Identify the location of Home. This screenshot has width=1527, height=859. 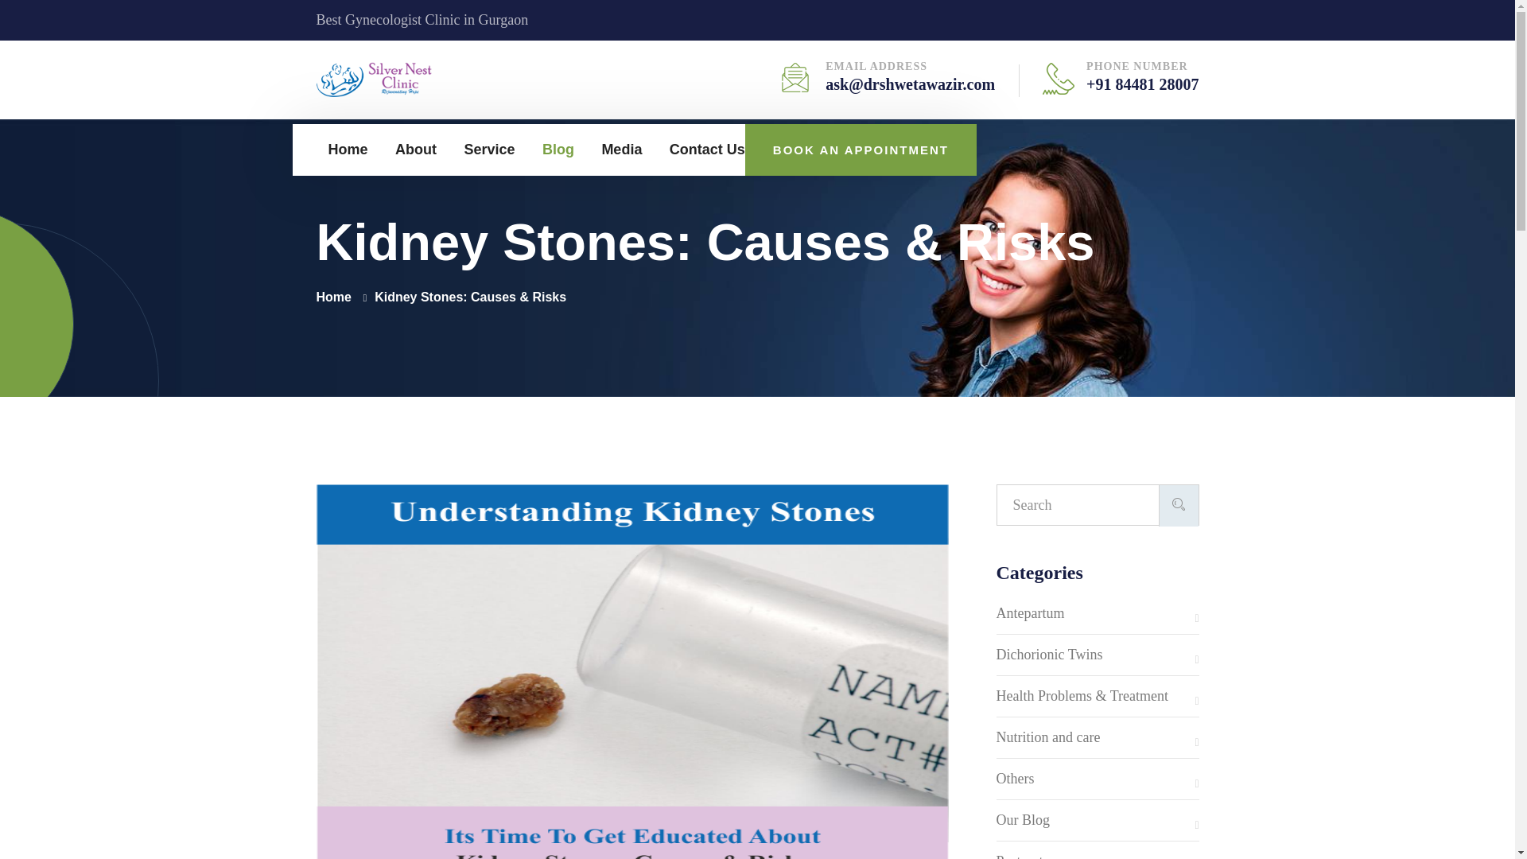
(348, 150).